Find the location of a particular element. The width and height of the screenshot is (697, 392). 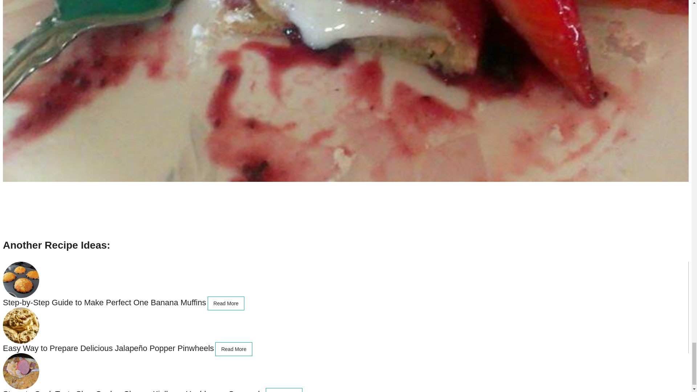

Read More is located at coordinates (226, 303).